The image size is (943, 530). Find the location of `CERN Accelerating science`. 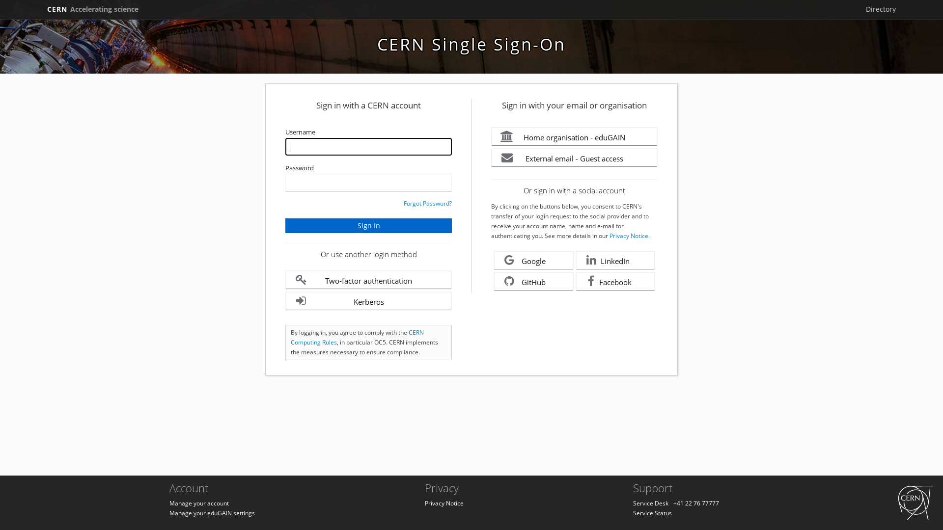

CERN Accelerating science is located at coordinates (93, 9).